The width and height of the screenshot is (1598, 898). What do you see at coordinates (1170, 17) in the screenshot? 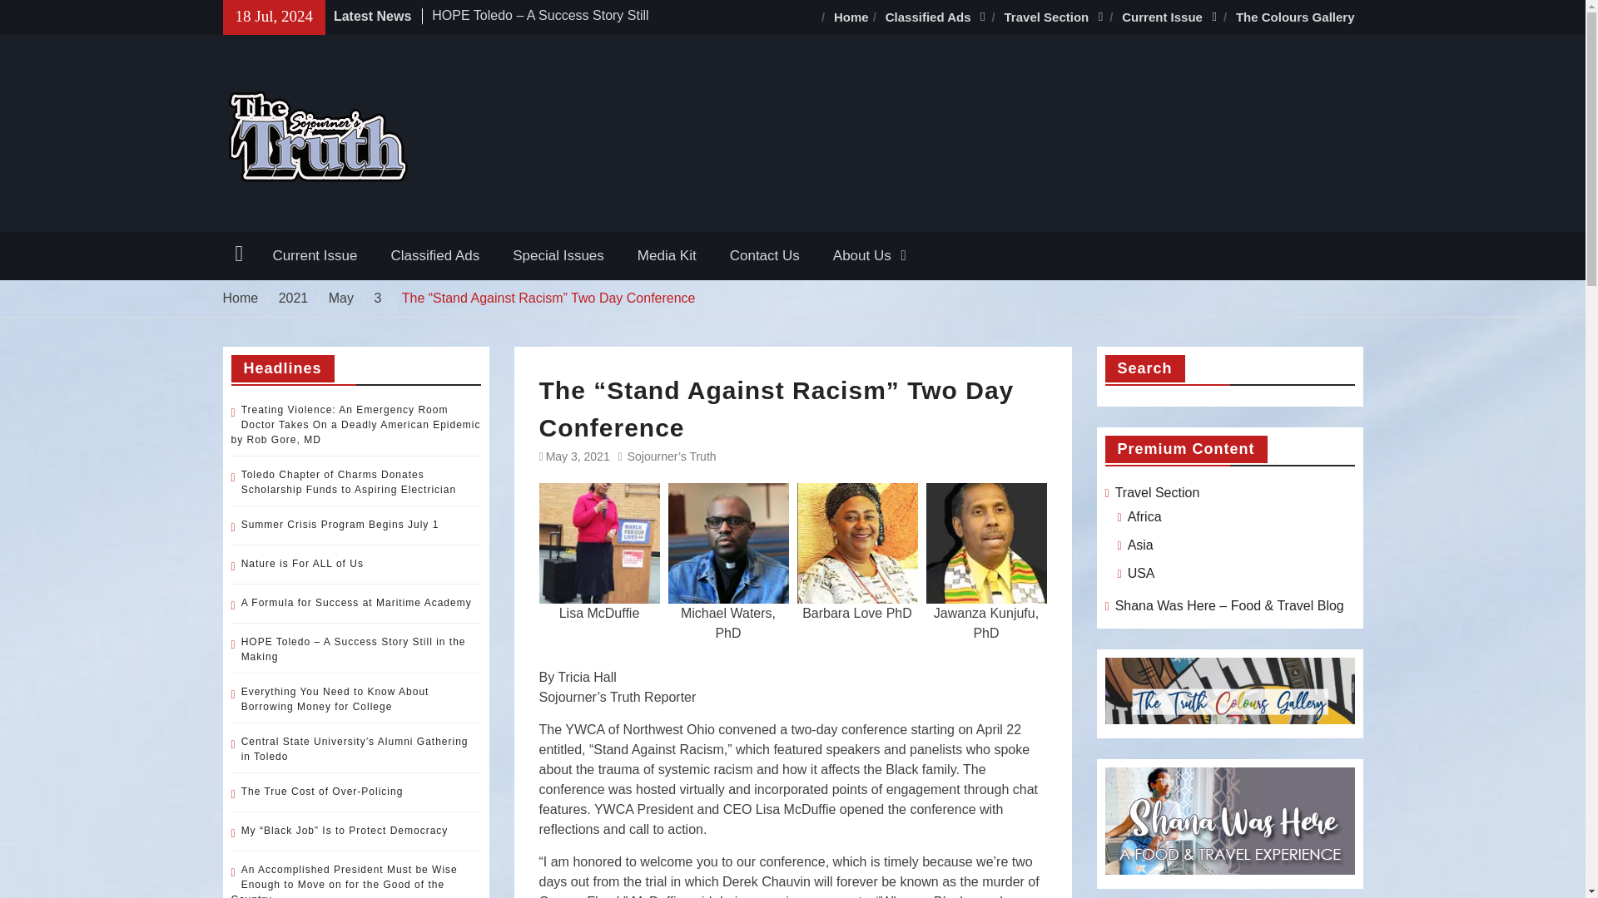
I see `Current Issue` at bounding box center [1170, 17].